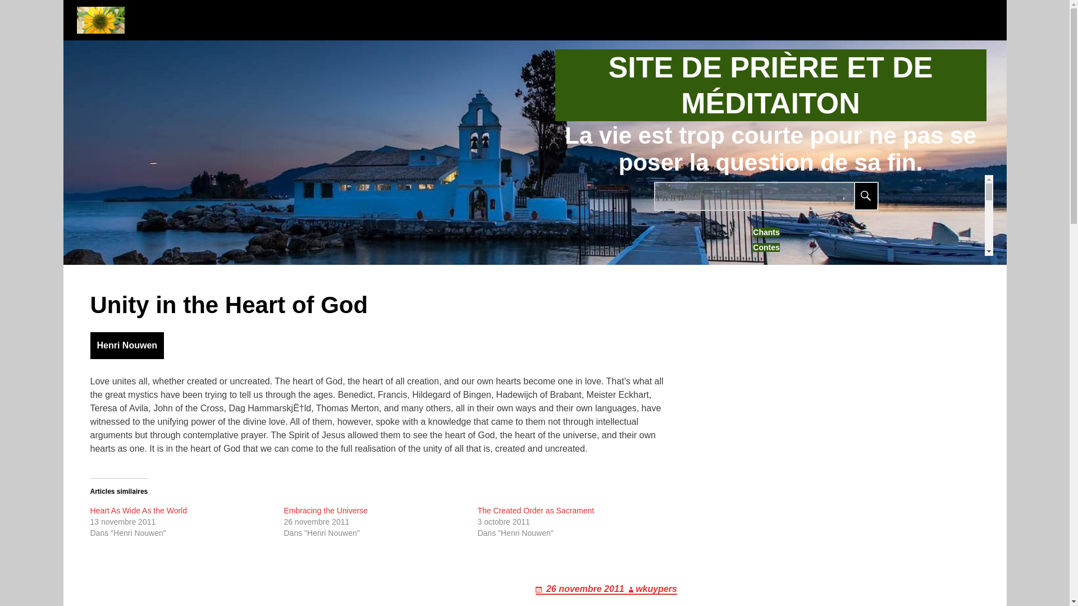 The height and width of the screenshot is (606, 1078). I want to click on 26 novembre 2011, so click(581, 589).